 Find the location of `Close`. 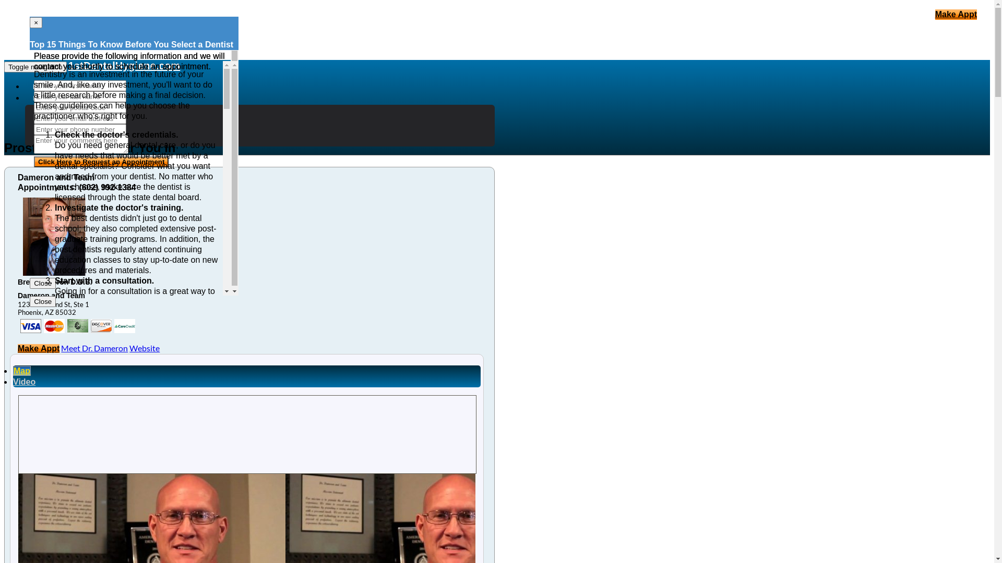

Close is located at coordinates (43, 301).